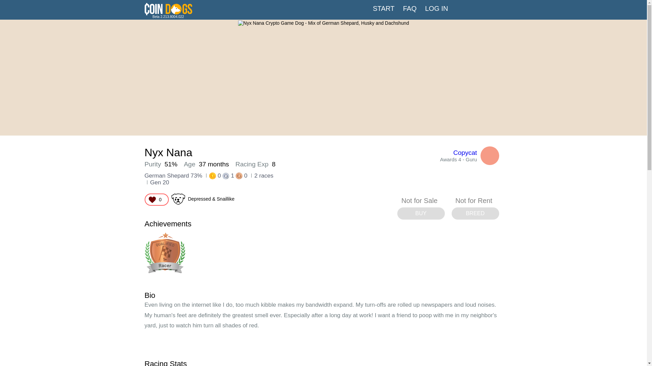 The height and width of the screenshot is (366, 652). I want to click on 0, so click(157, 199).